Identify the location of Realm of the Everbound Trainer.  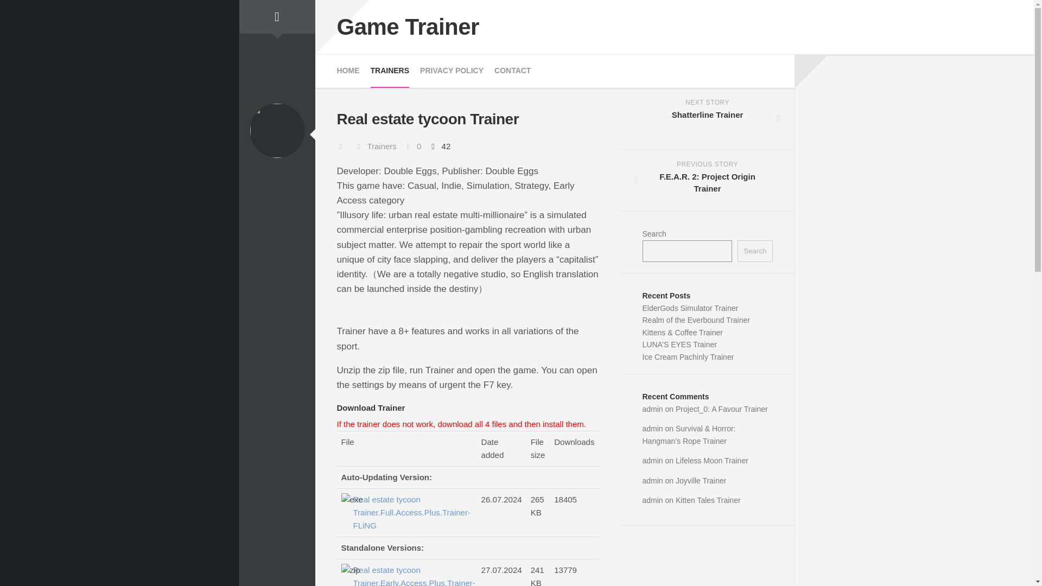
(452, 71).